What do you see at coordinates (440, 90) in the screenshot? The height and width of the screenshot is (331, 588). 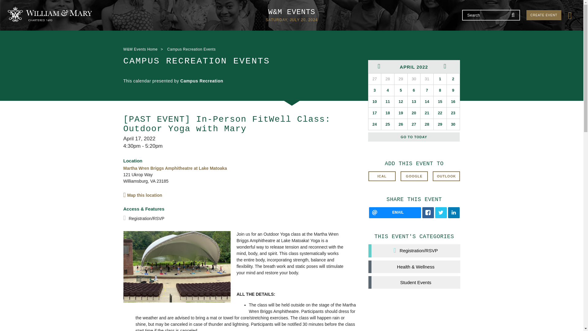 I see `8` at bounding box center [440, 90].